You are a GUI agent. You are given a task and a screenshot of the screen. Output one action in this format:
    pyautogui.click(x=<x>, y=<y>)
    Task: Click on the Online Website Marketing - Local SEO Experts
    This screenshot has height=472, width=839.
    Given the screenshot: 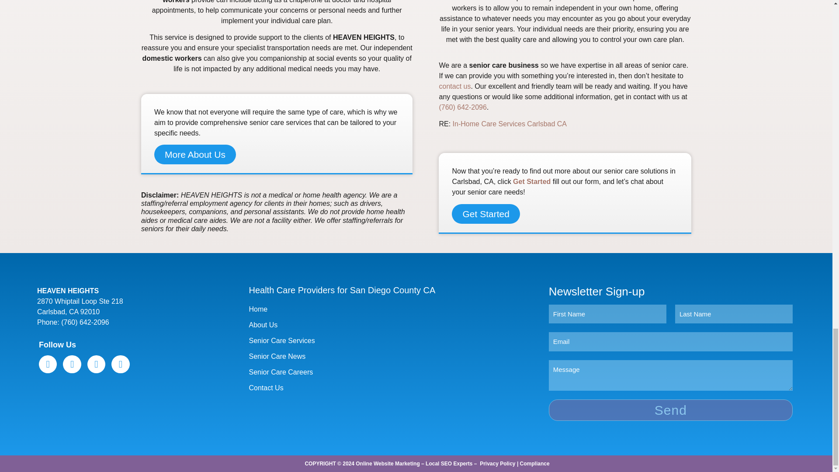 What is the action you would take?
    pyautogui.click(x=414, y=464)
    